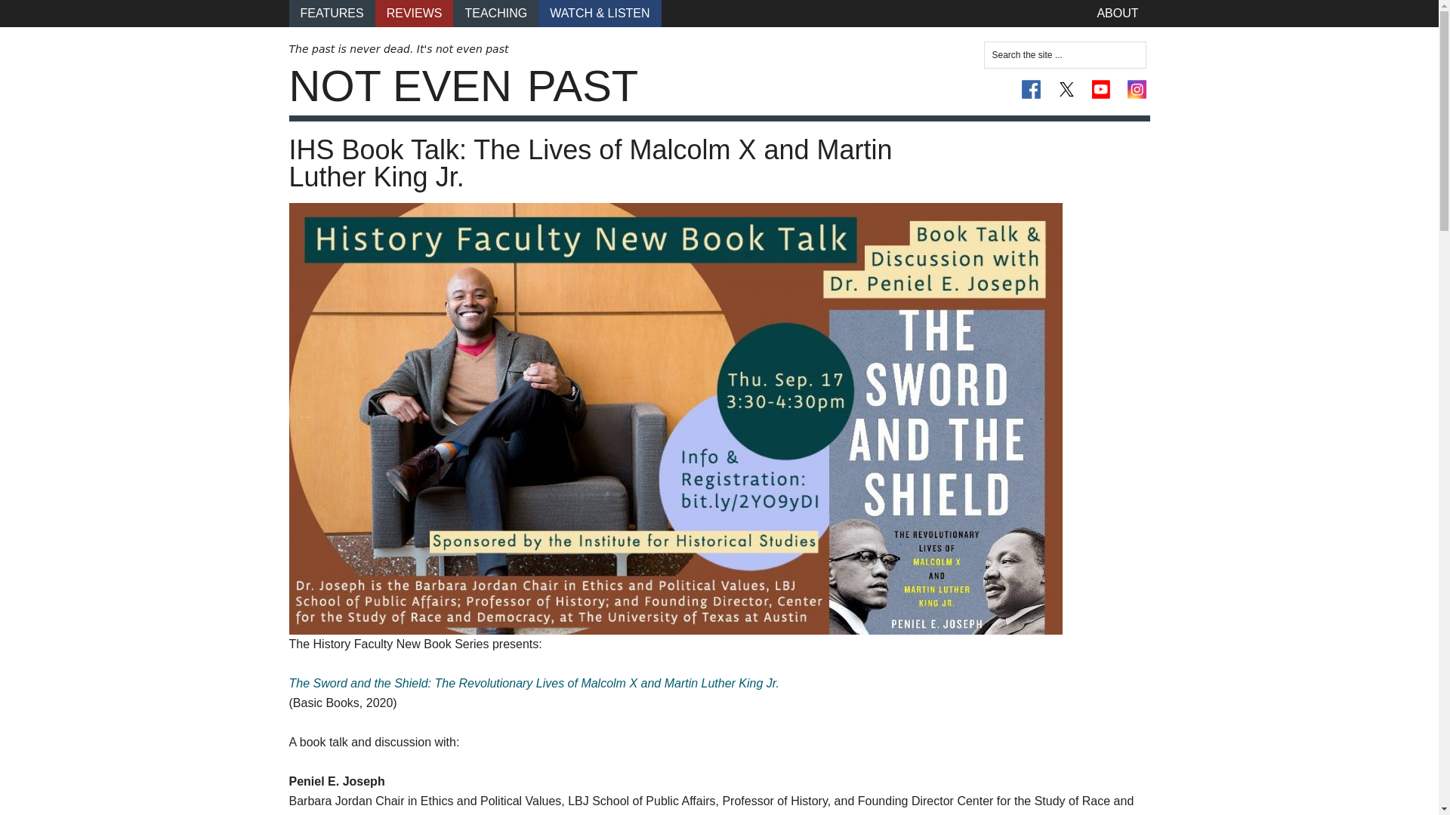  I want to click on Instagram, so click(1136, 89).